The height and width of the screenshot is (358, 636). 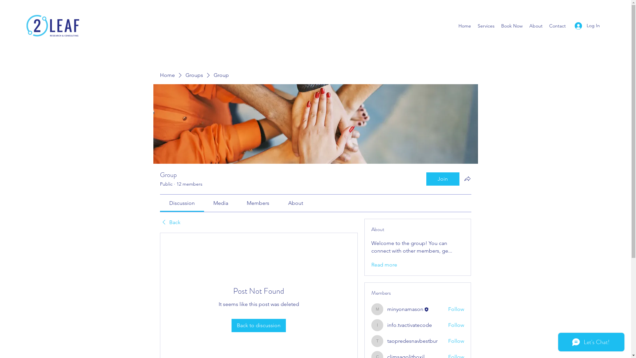 I want to click on taopredesnavbestbur, so click(x=412, y=341).